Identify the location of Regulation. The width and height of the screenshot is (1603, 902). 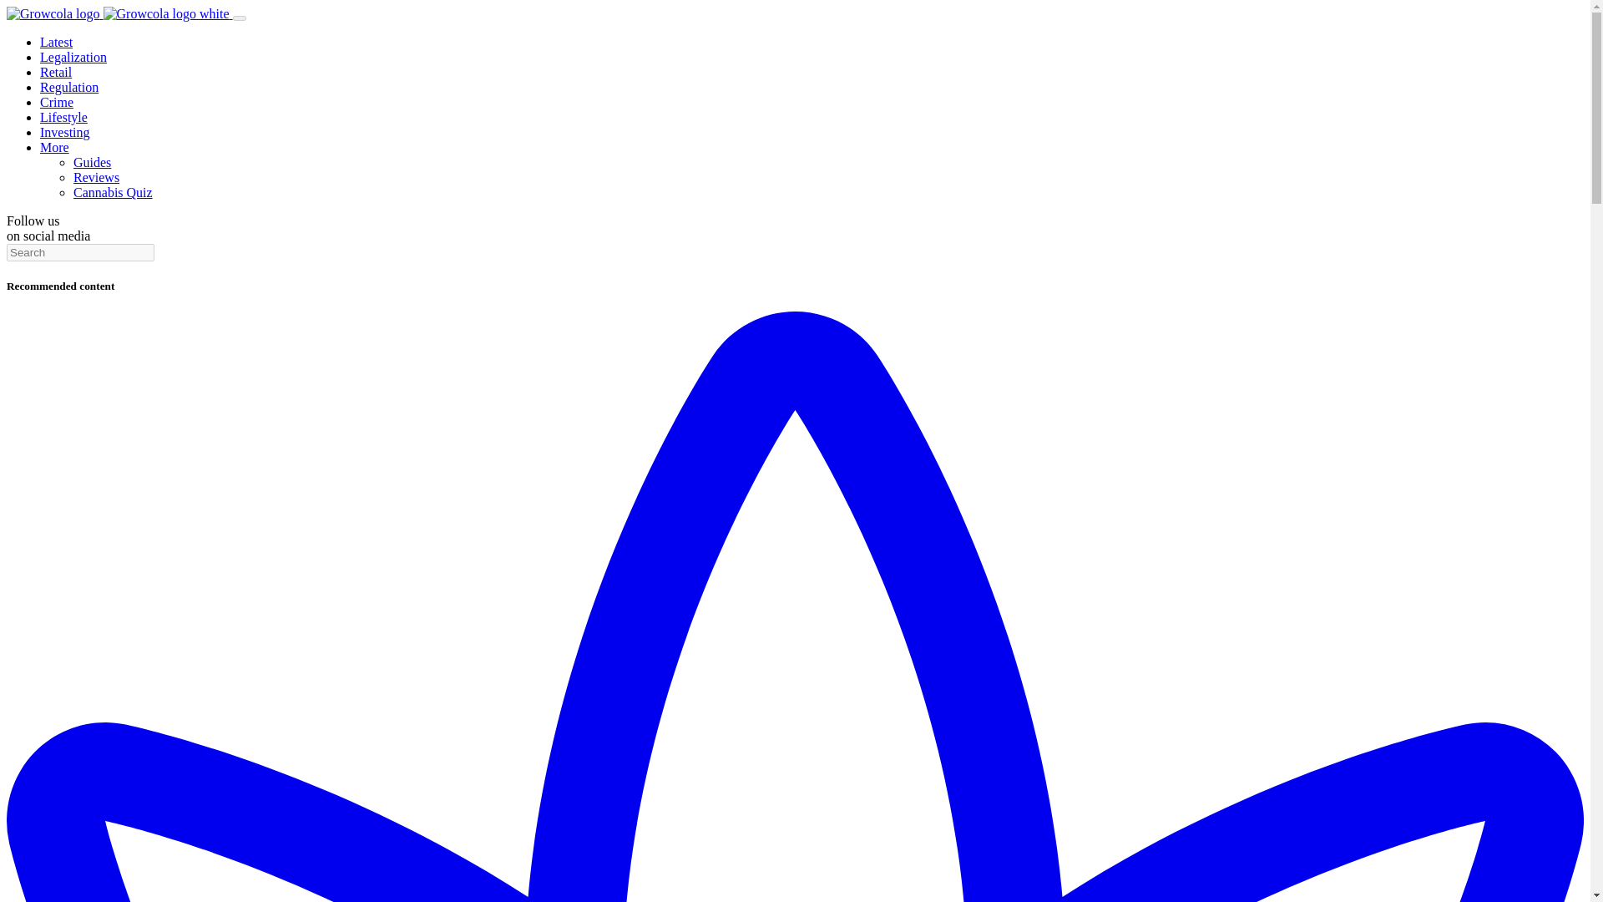
(68, 87).